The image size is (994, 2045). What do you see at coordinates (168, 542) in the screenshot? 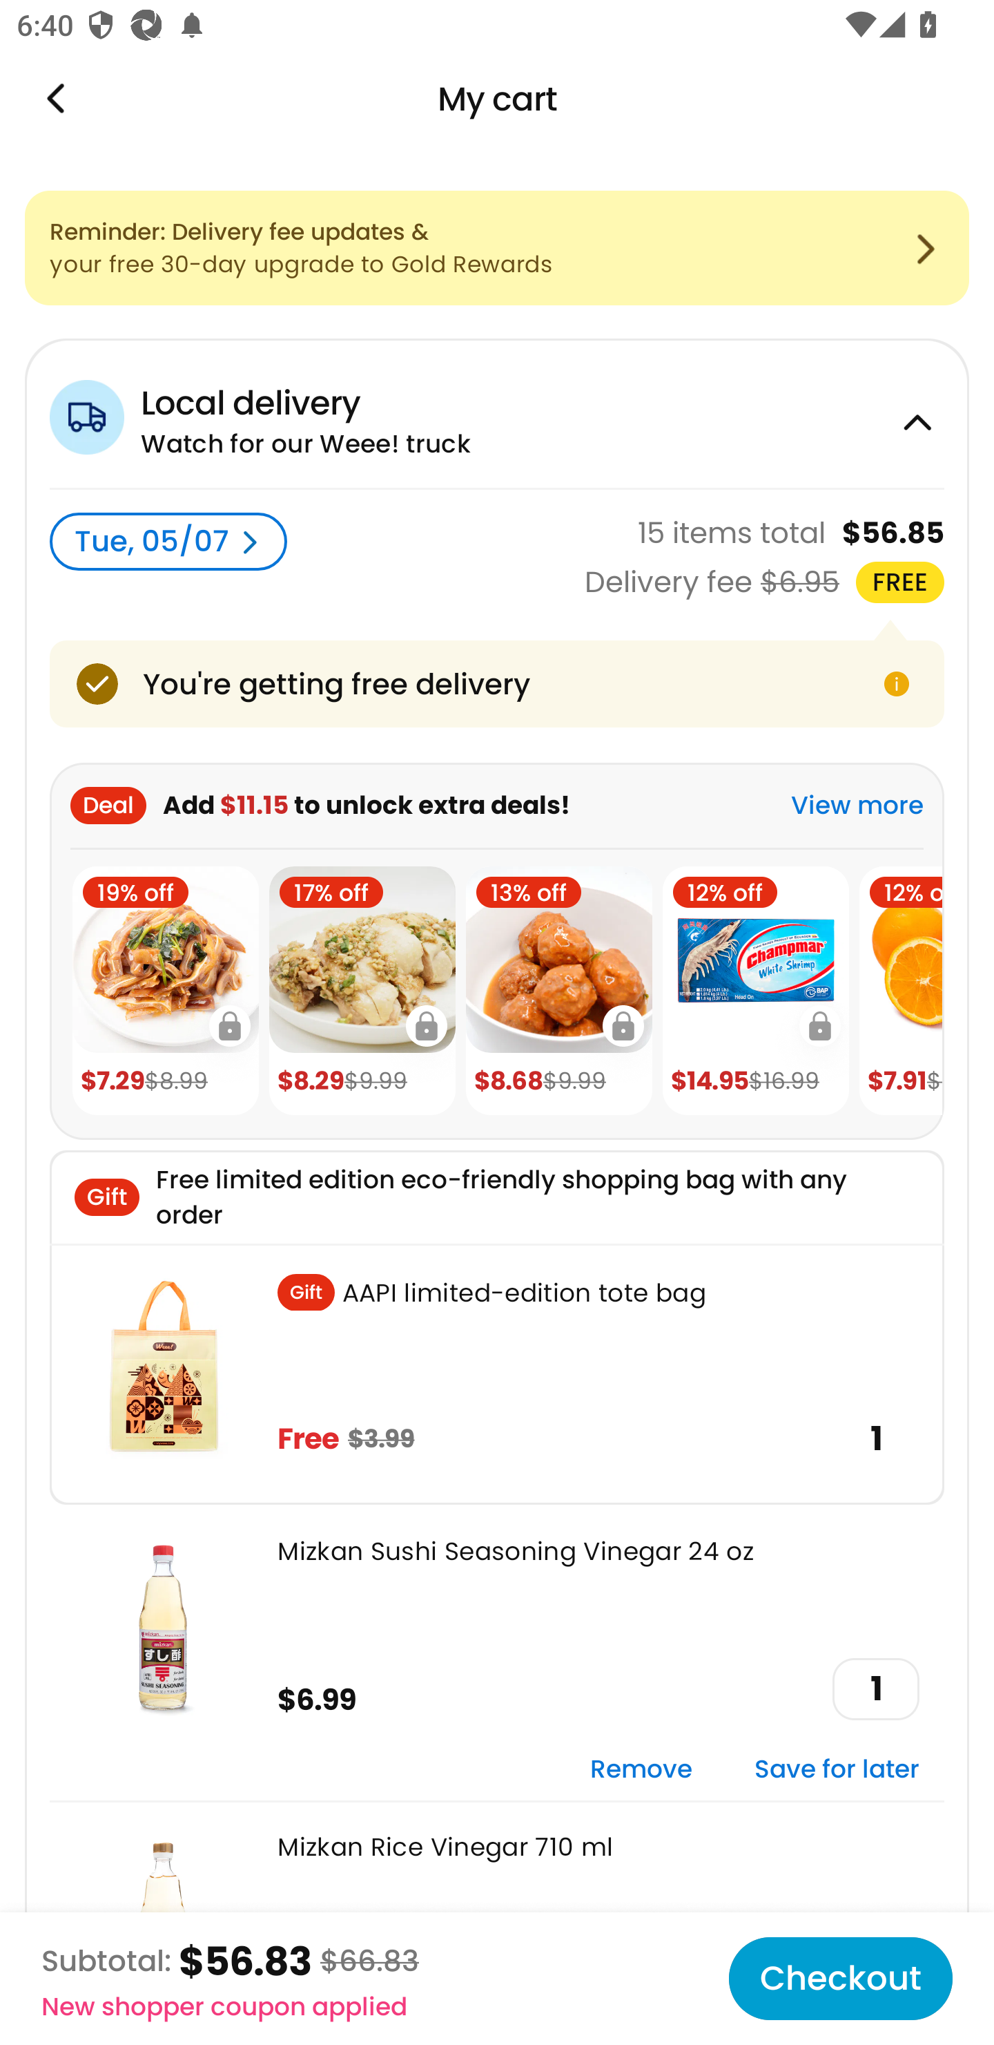
I see `Tue, 05/07` at bounding box center [168, 542].